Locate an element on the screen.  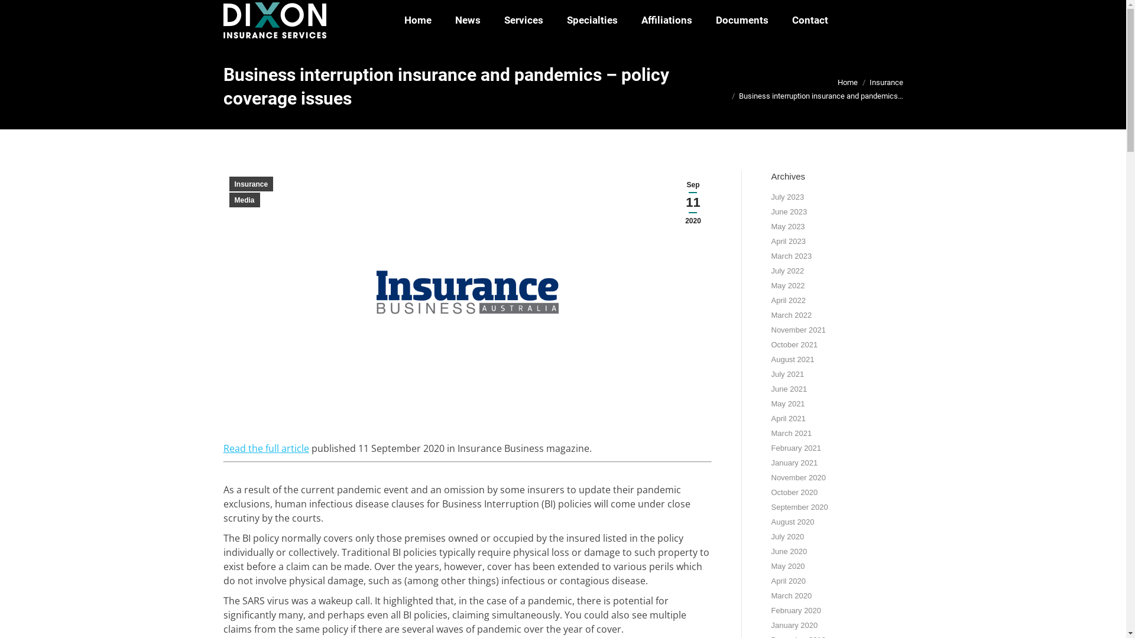
April 2022 is located at coordinates (789, 301).